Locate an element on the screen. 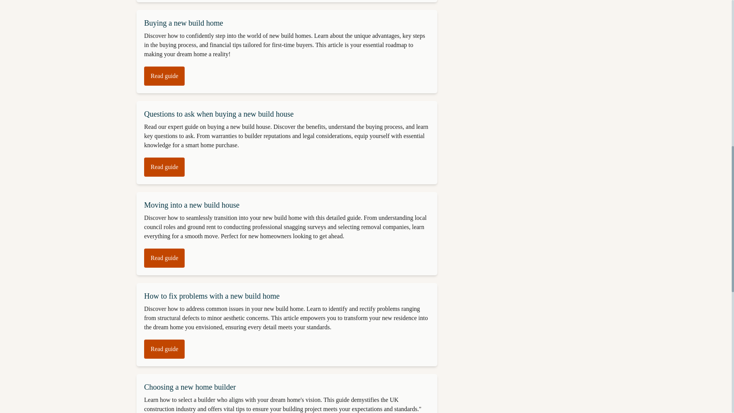  How to fix problems with a new build home is located at coordinates (212, 296).